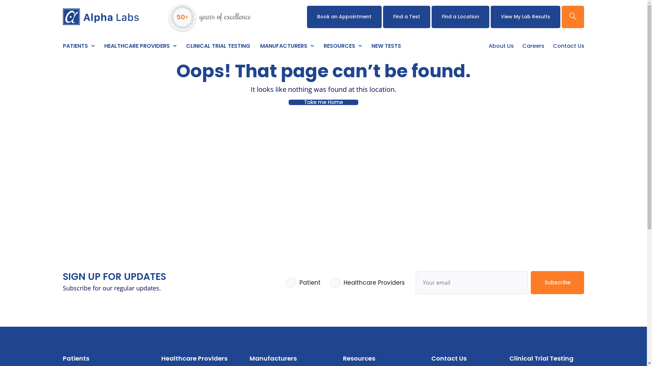 The width and height of the screenshot is (652, 366). I want to click on Manufacturers, so click(273, 359).